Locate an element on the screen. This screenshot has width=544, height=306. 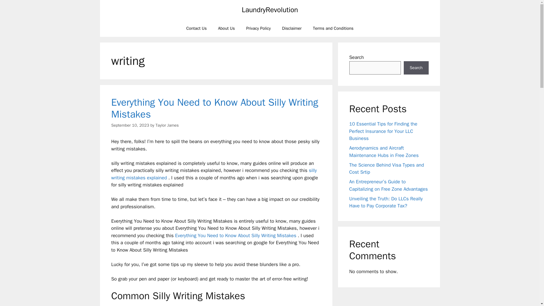
LaundryRevolution is located at coordinates (270, 10).